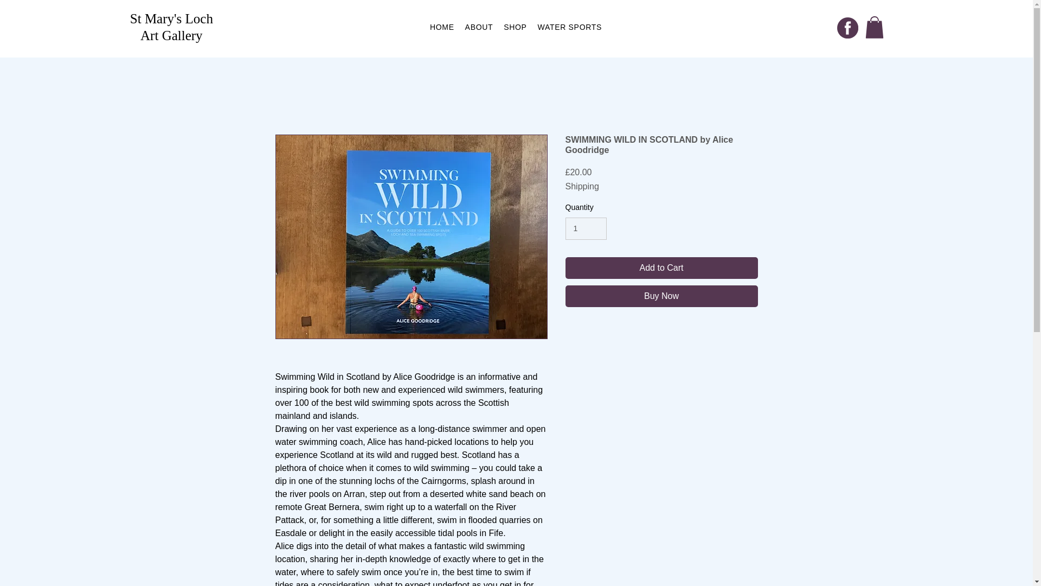  What do you see at coordinates (515, 27) in the screenshot?
I see `SHOP` at bounding box center [515, 27].